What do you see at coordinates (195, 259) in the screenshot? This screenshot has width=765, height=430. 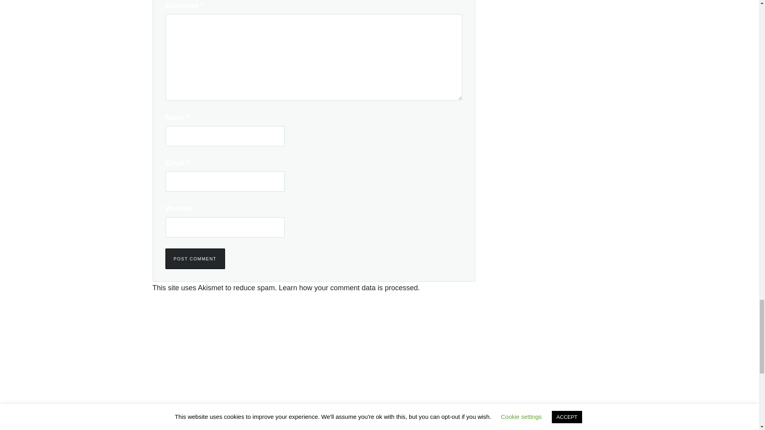 I see `Post Comment` at bounding box center [195, 259].